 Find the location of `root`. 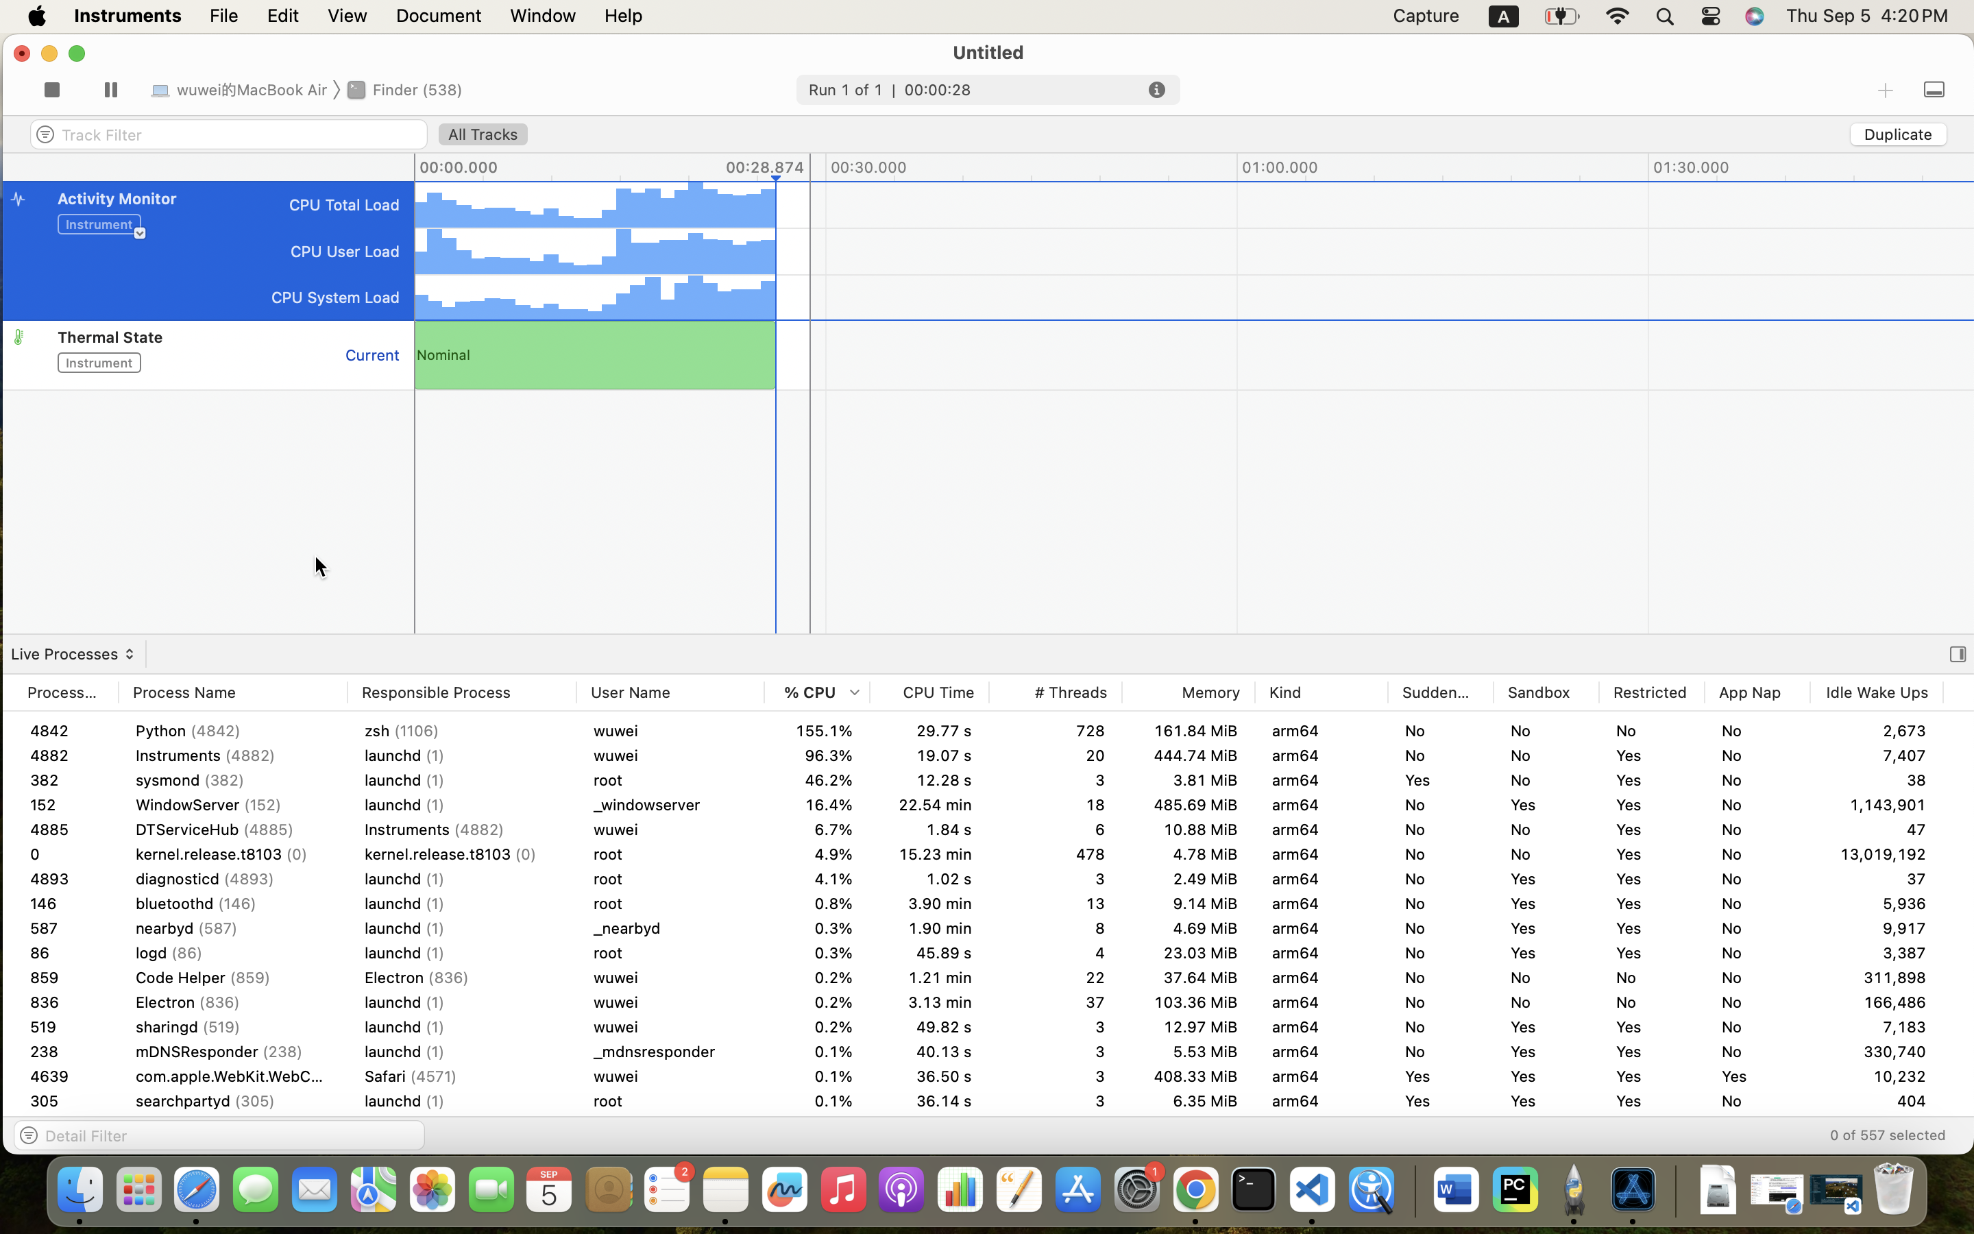

root is located at coordinates (670, 854).